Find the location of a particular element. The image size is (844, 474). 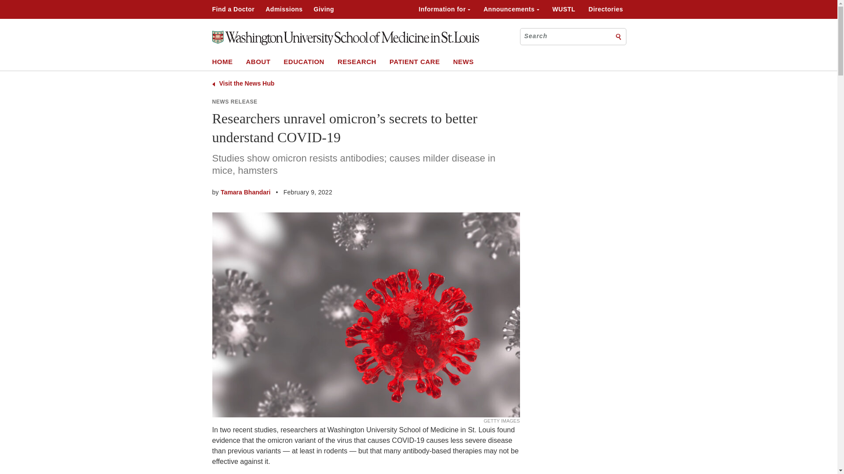

Giving is located at coordinates (324, 9).